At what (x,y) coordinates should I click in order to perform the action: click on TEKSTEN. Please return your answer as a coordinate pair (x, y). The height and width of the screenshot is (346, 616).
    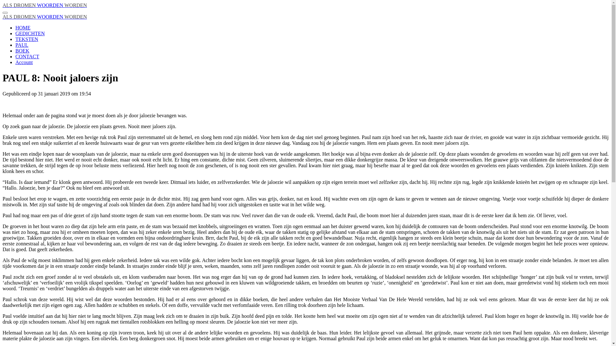
    Looking at the image, I should click on (27, 39).